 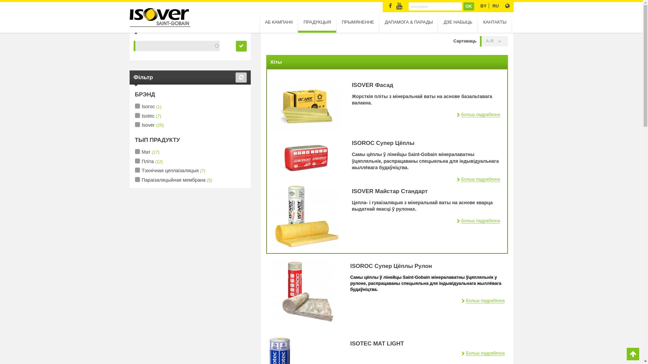 What do you see at coordinates (390, 6) in the screenshot?
I see `Facebook` at bounding box center [390, 6].